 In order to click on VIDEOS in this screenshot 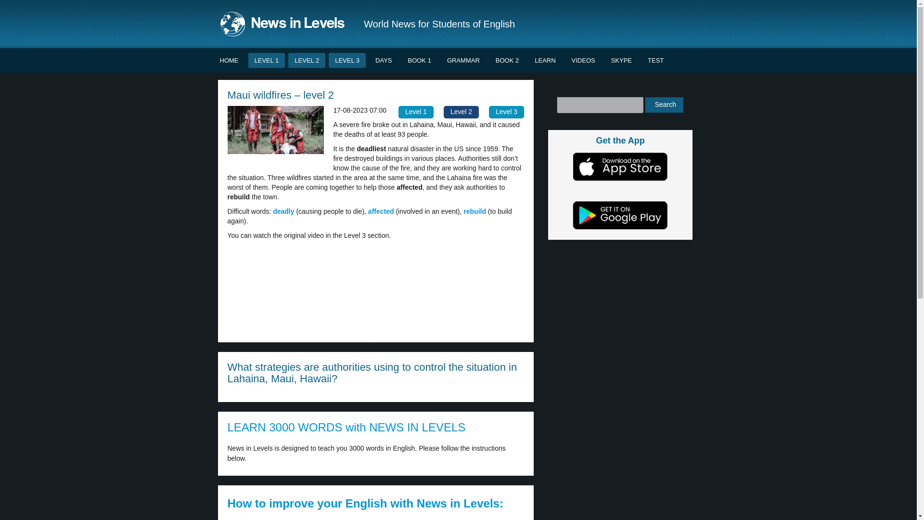, I will do `click(583, 61)`.